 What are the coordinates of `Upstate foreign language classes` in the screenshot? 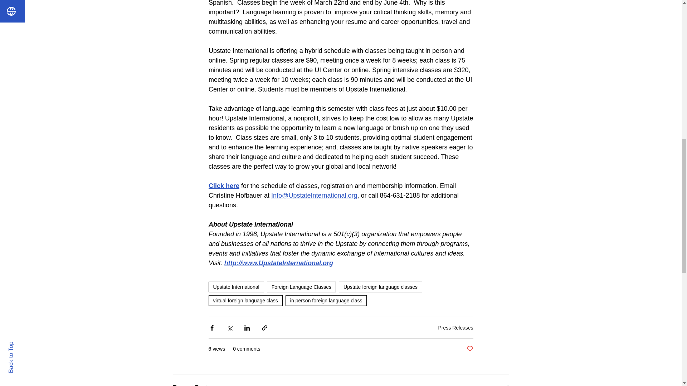 It's located at (380, 287).